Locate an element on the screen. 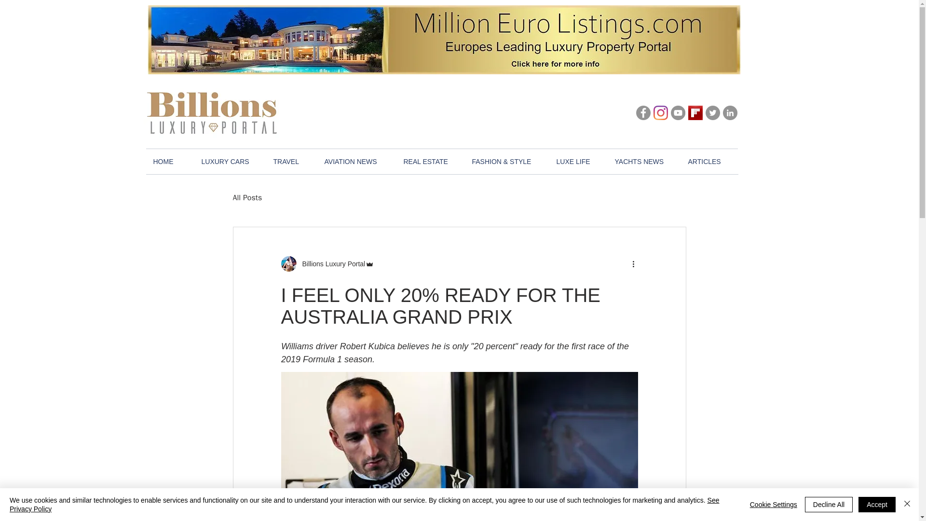  Travel is located at coordinates (399, 198).